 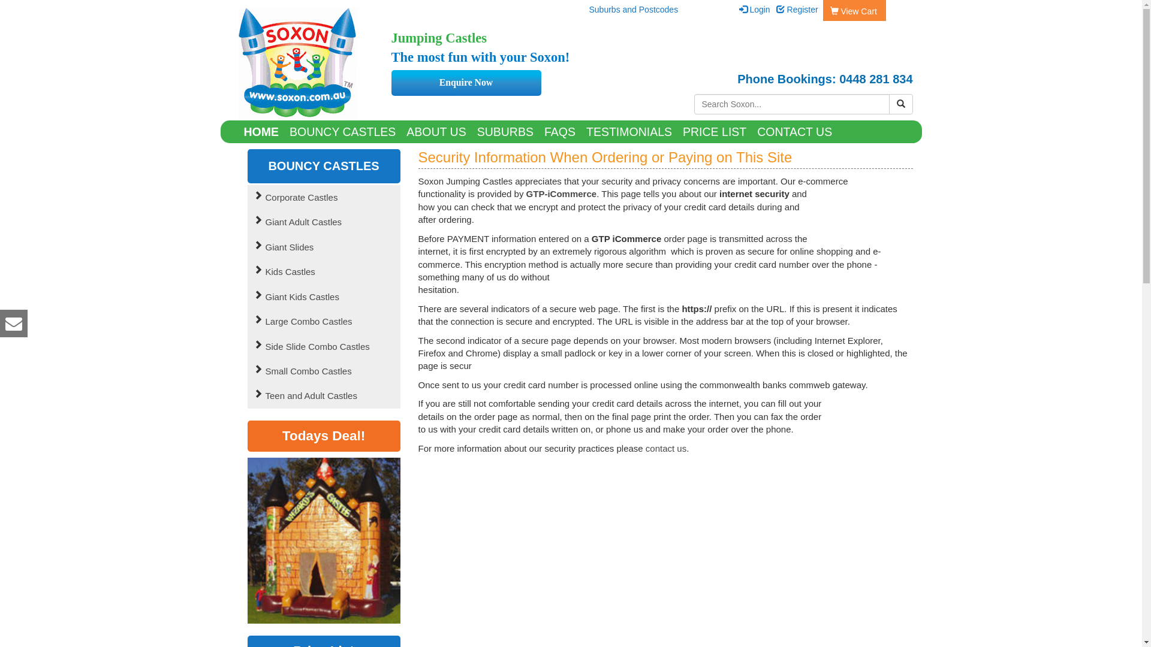 What do you see at coordinates (343, 132) in the screenshot?
I see `BOUNCY CASTLES` at bounding box center [343, 132].